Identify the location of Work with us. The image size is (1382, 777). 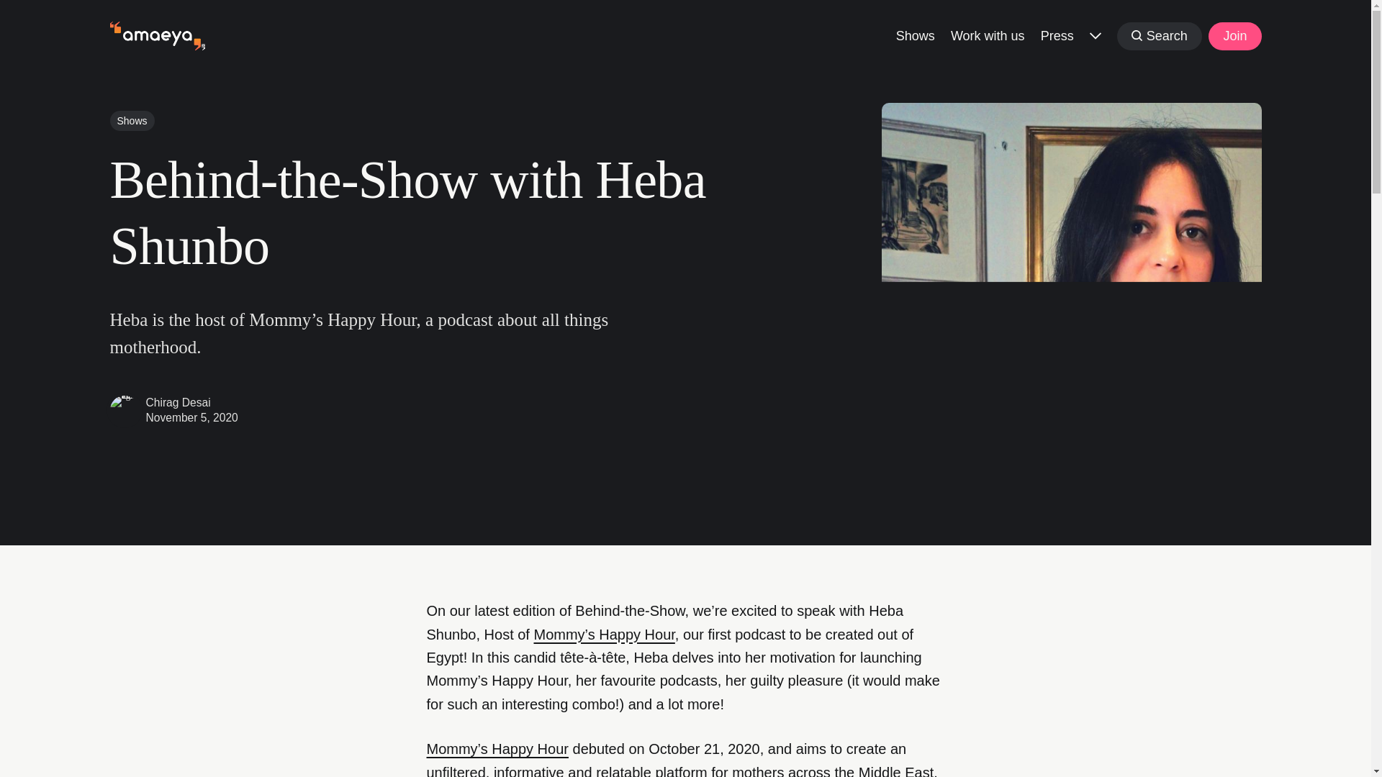
(988, 35).